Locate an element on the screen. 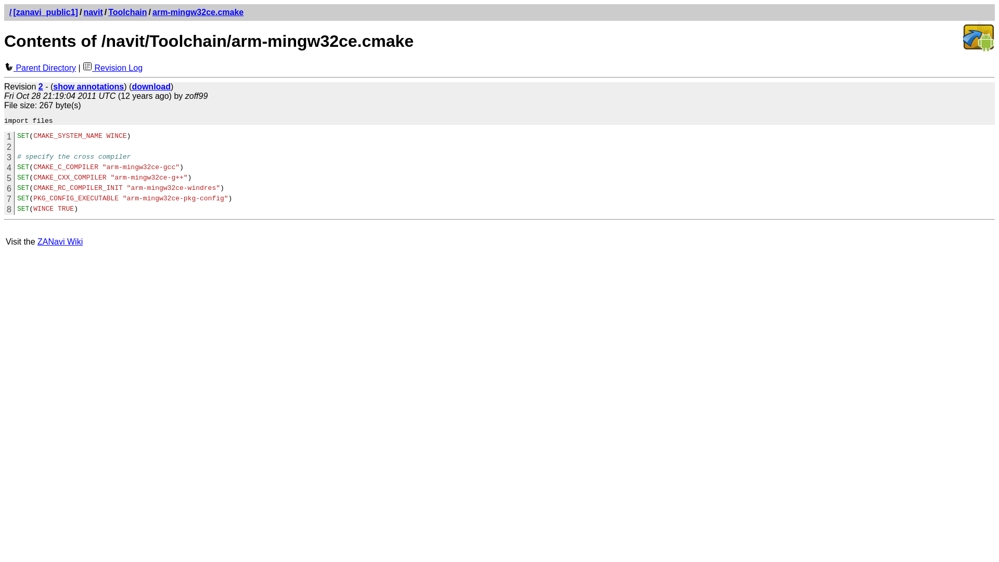 The image size is (999, 562). download is located at coordinates (151, 86).